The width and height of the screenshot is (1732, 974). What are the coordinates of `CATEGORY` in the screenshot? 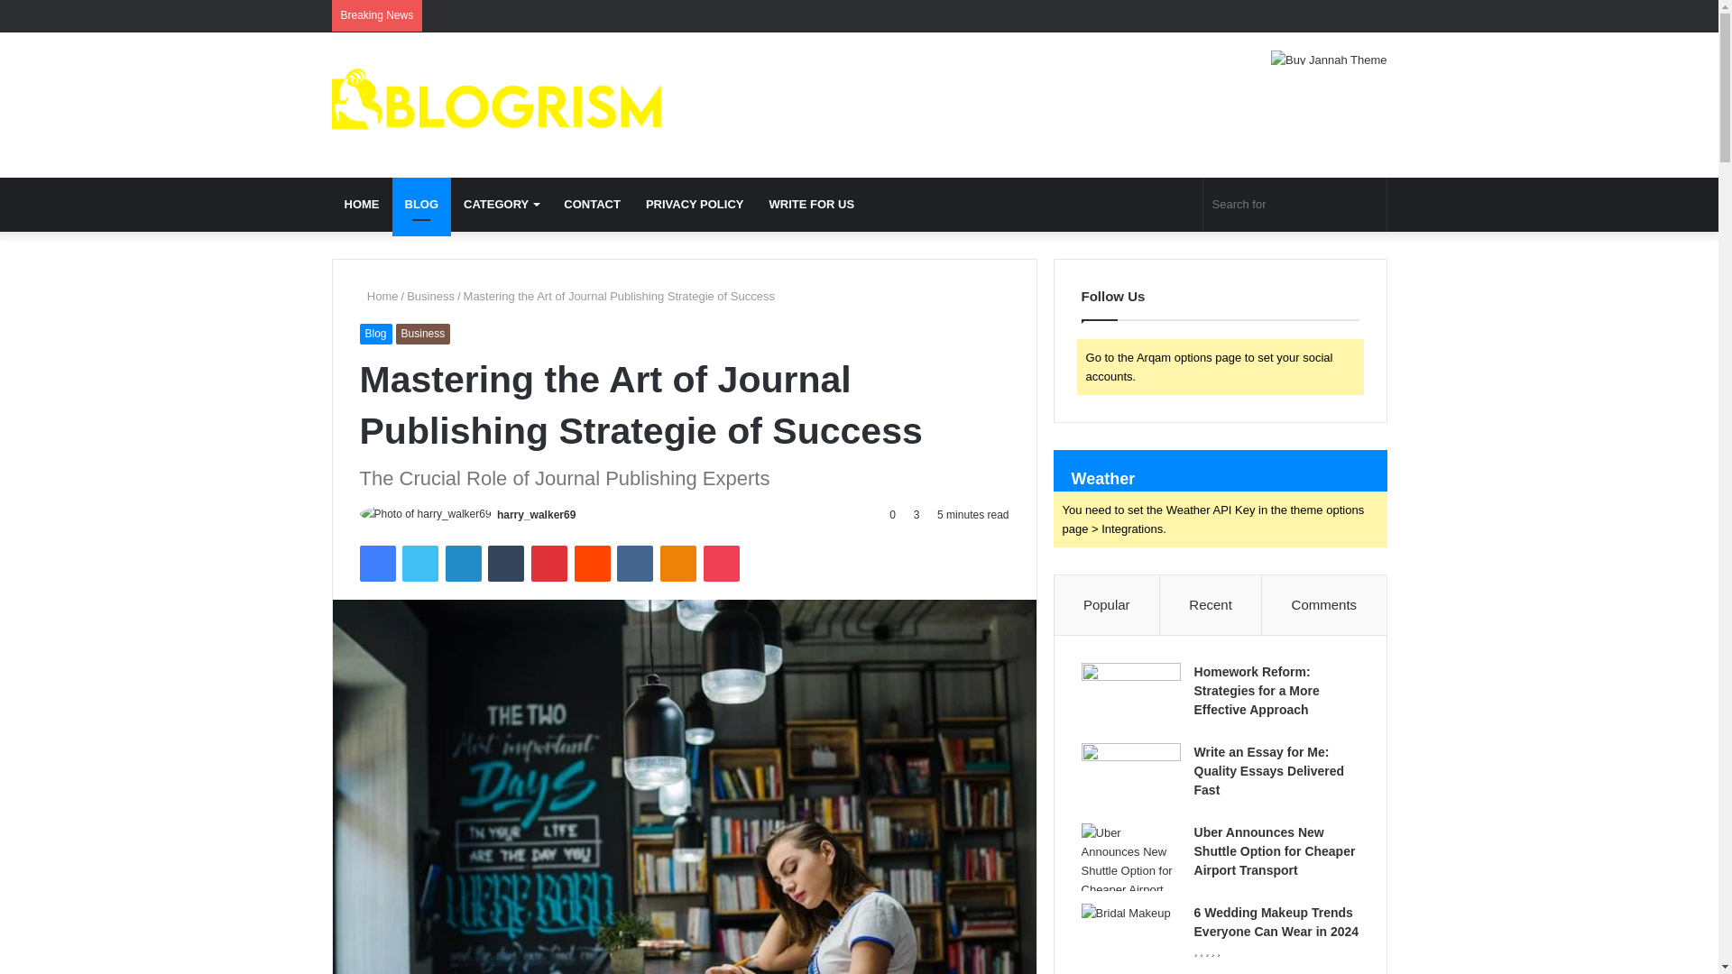 It's located at (500, 204).